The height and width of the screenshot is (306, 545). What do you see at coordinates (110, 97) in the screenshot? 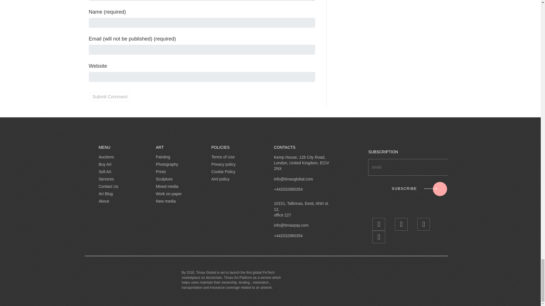
I see `Submit Comment` at bounding box center [110, 97].